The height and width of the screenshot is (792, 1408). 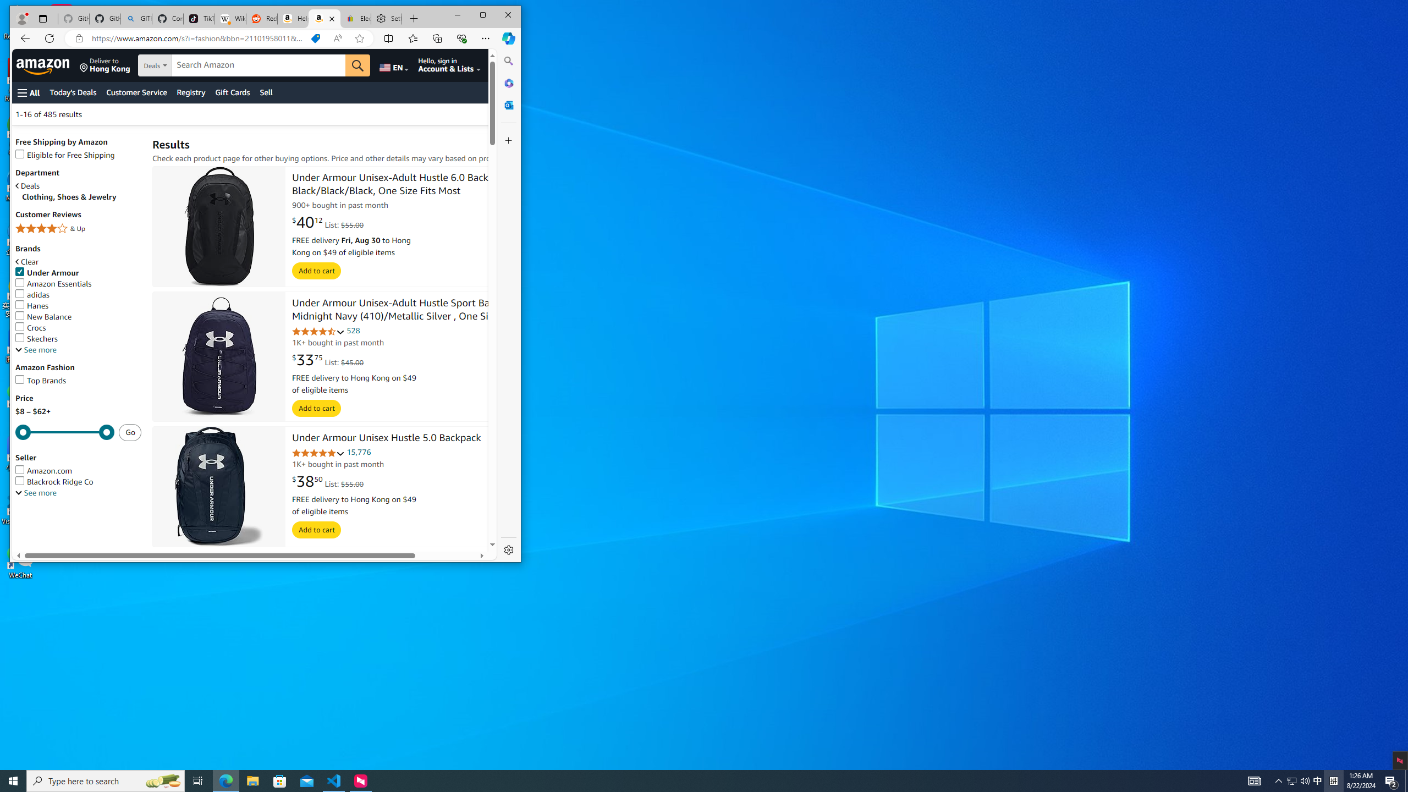 I want to click on 4.7 out of 5 stars, so click(x=318, y=332).